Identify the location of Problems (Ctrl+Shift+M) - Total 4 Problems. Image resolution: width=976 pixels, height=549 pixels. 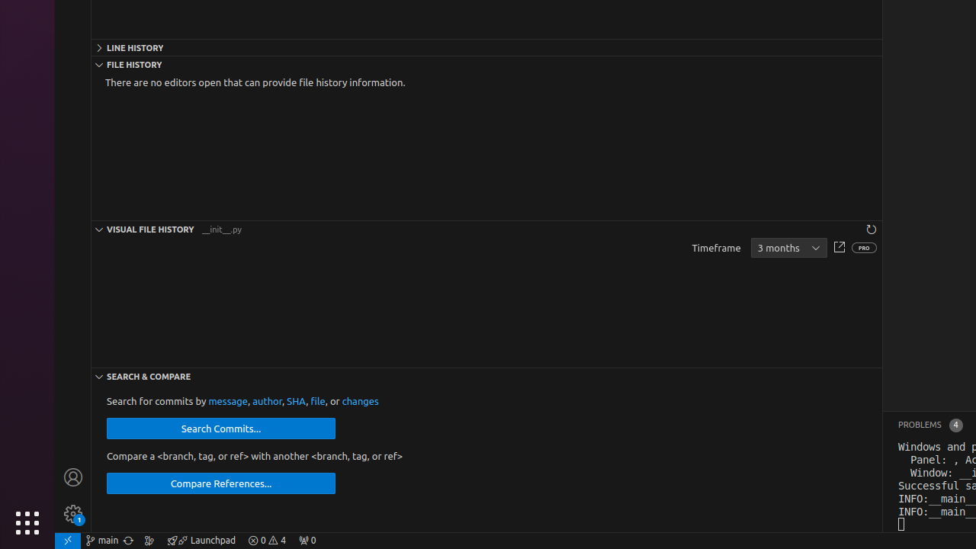
(930, 425).